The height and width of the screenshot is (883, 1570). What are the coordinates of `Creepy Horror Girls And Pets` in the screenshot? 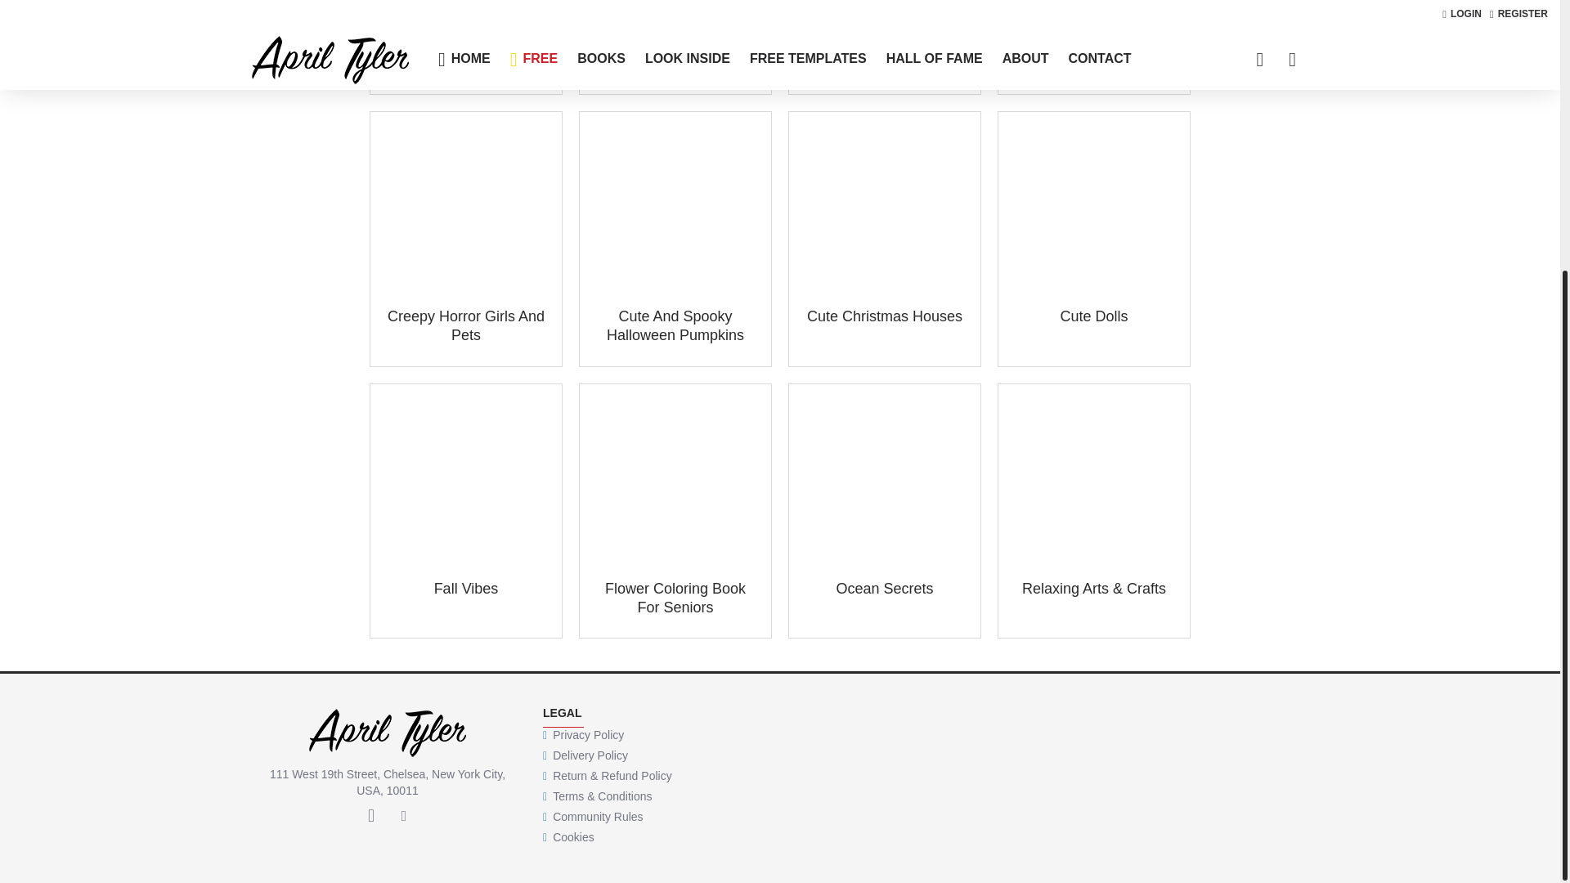 It's located at (466, 326).